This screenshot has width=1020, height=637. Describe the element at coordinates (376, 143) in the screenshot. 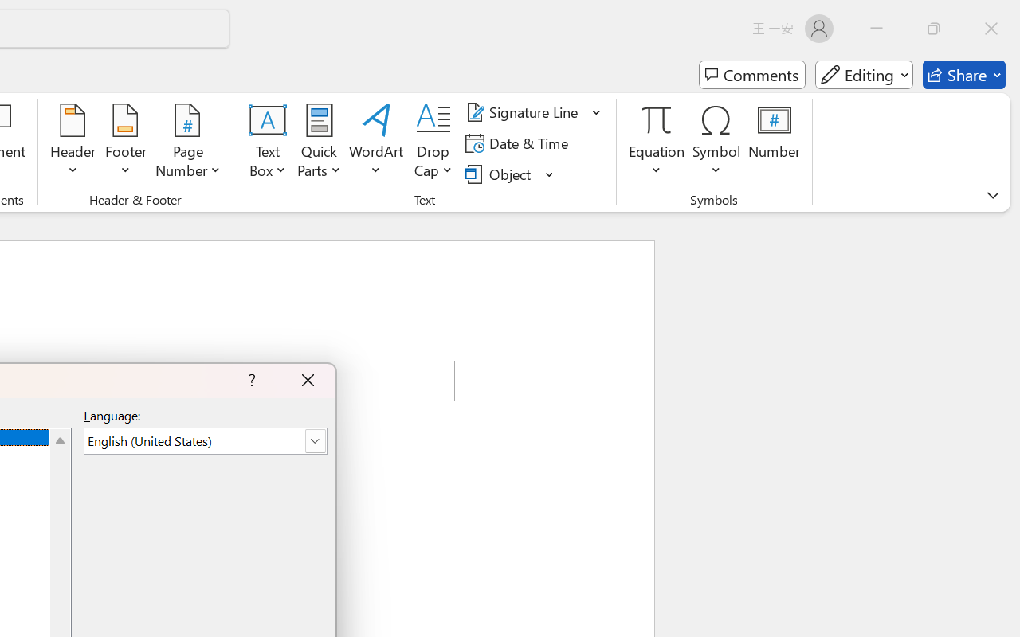

I see `WordArt` at that location.